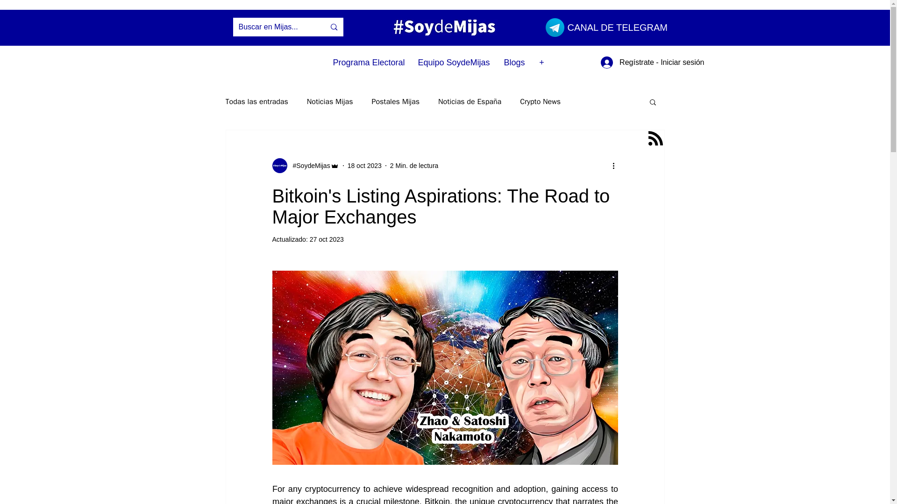  Describe the element at coordinates (617, 27) in the screenshot. I see `CANAL DE TELEGRAM` at that location.